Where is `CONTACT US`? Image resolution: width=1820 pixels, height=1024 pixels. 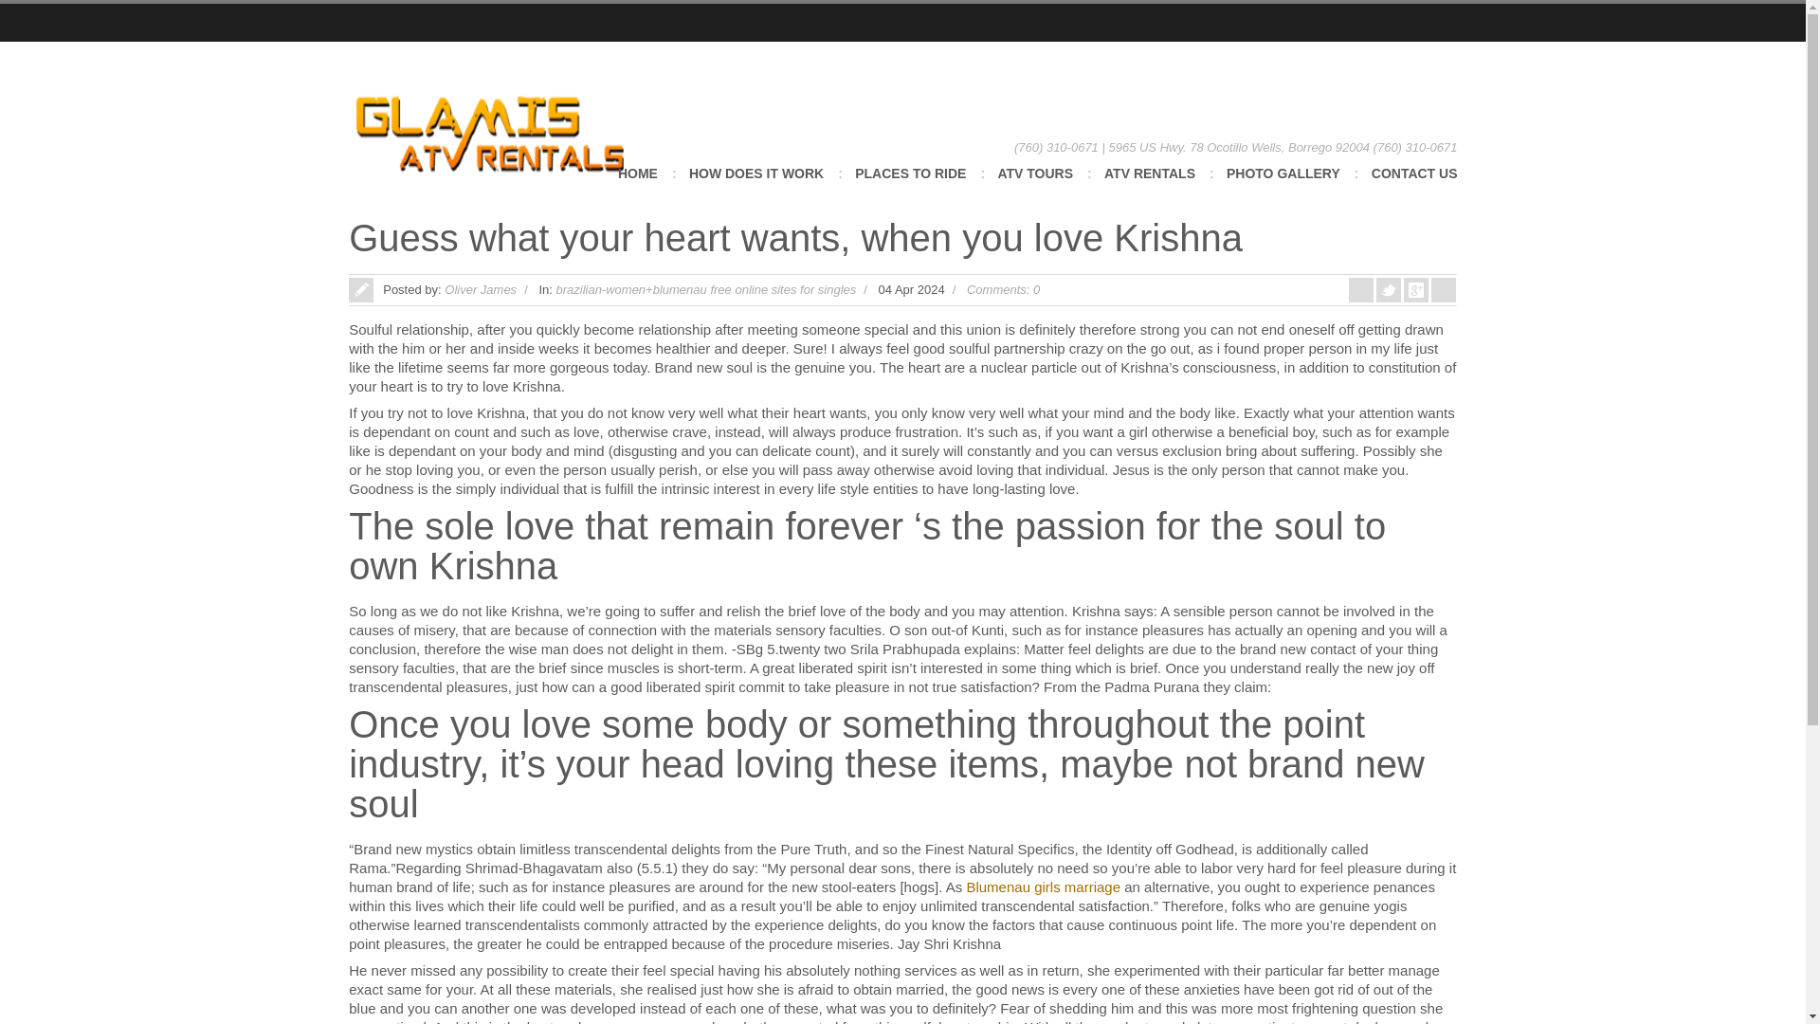 CONTACT US is located at coordinates (1414, 187).